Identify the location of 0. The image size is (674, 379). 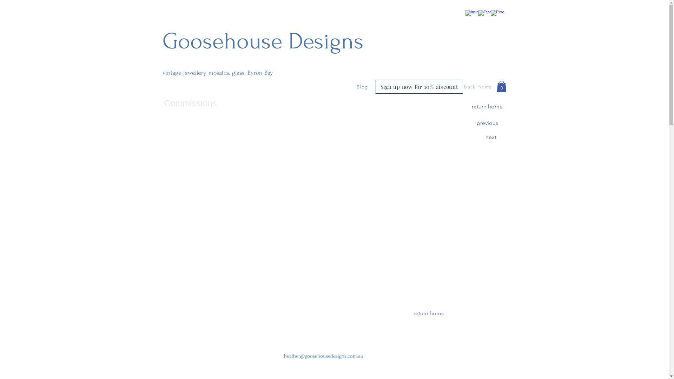
(501, 86).